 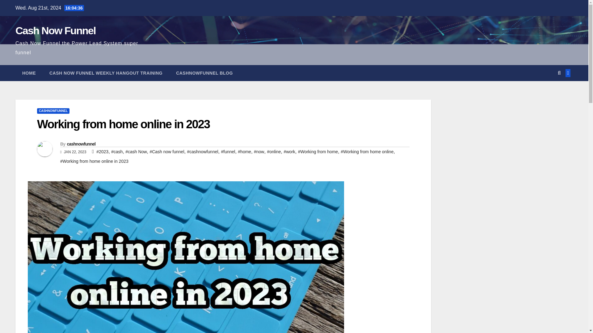 I want to click on CASH NOW FUNNEL WEEKLY HANGOUT TRAINING, so click(x=106, y=73).